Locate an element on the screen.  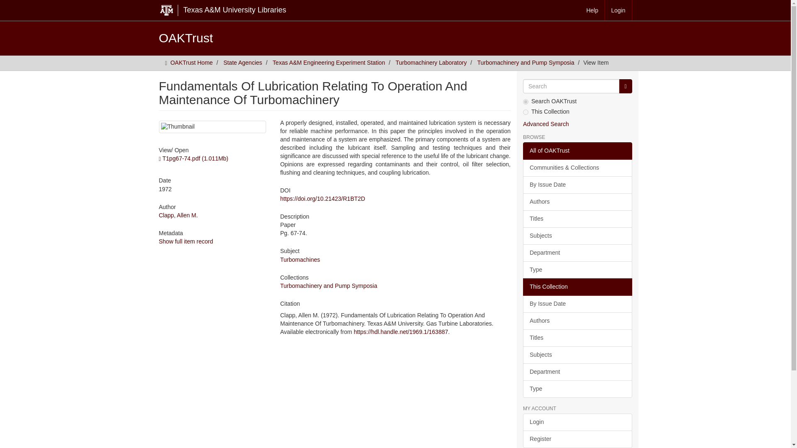
Turbomachinery and Pump Symposia is located at coordinates (526, 62).